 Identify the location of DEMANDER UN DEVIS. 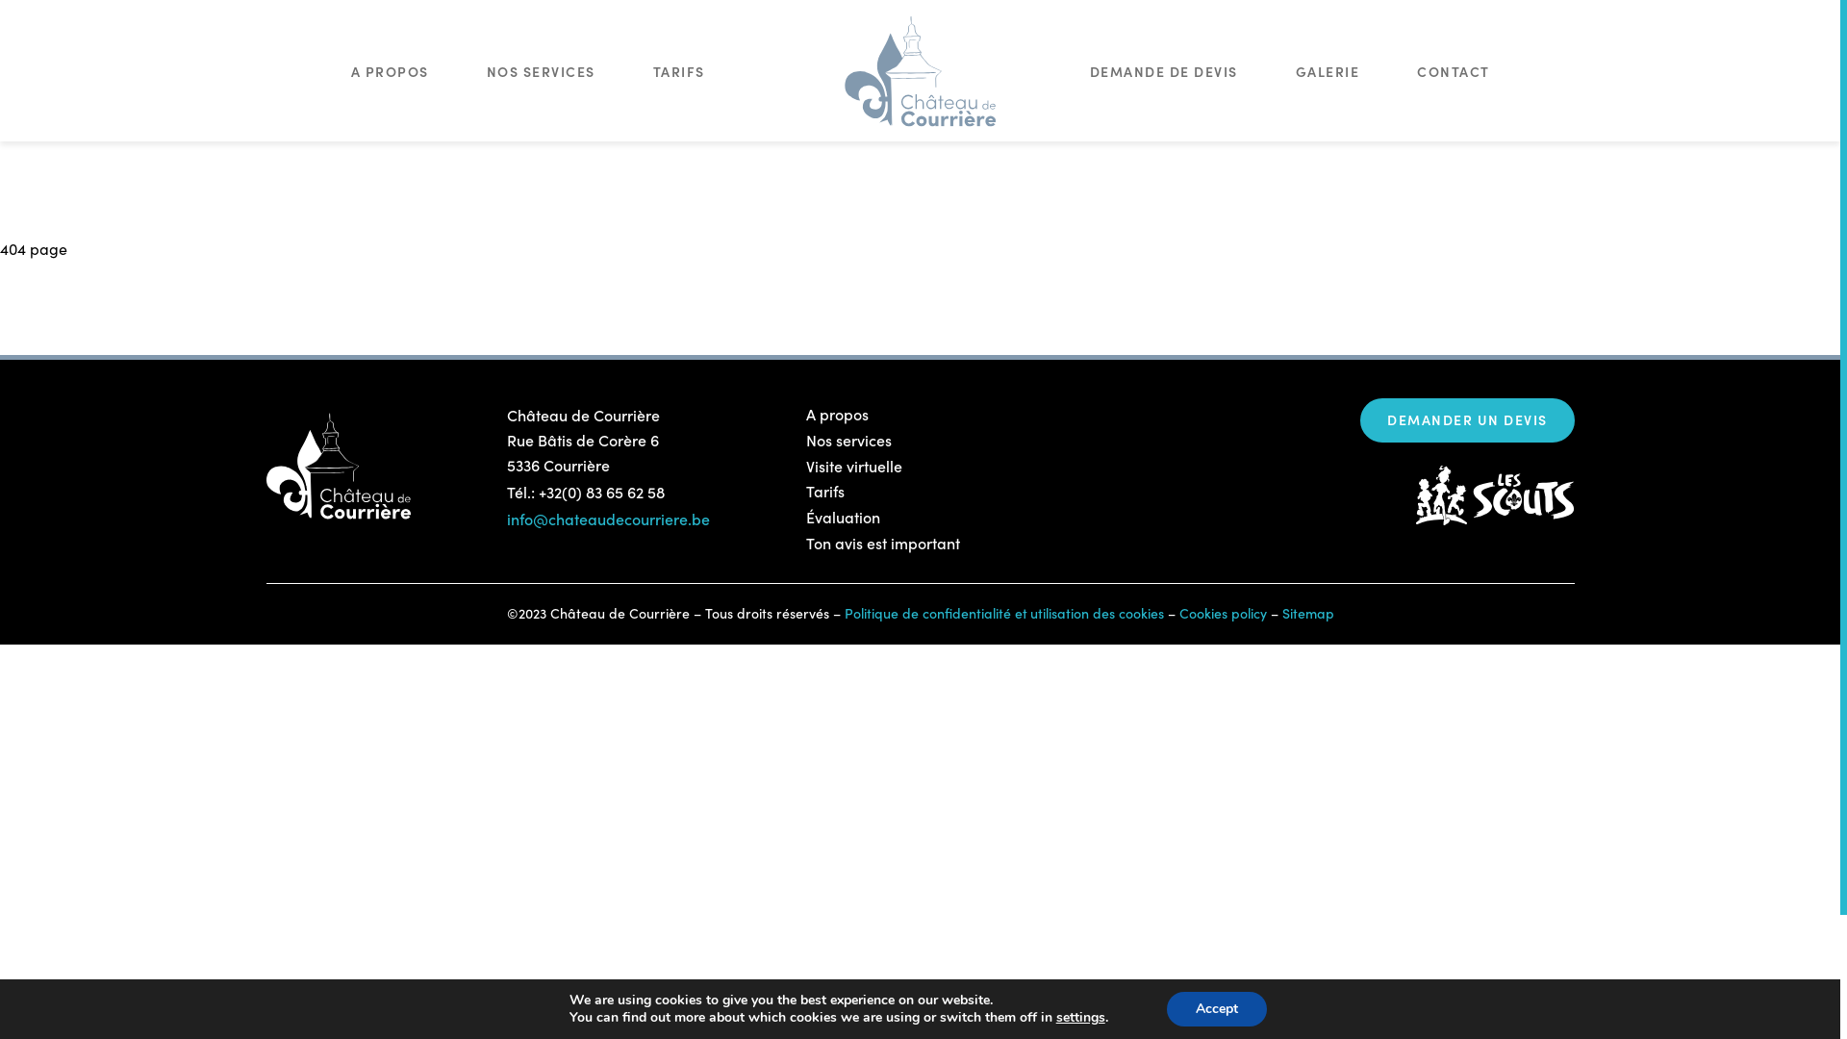
(1468, 419).